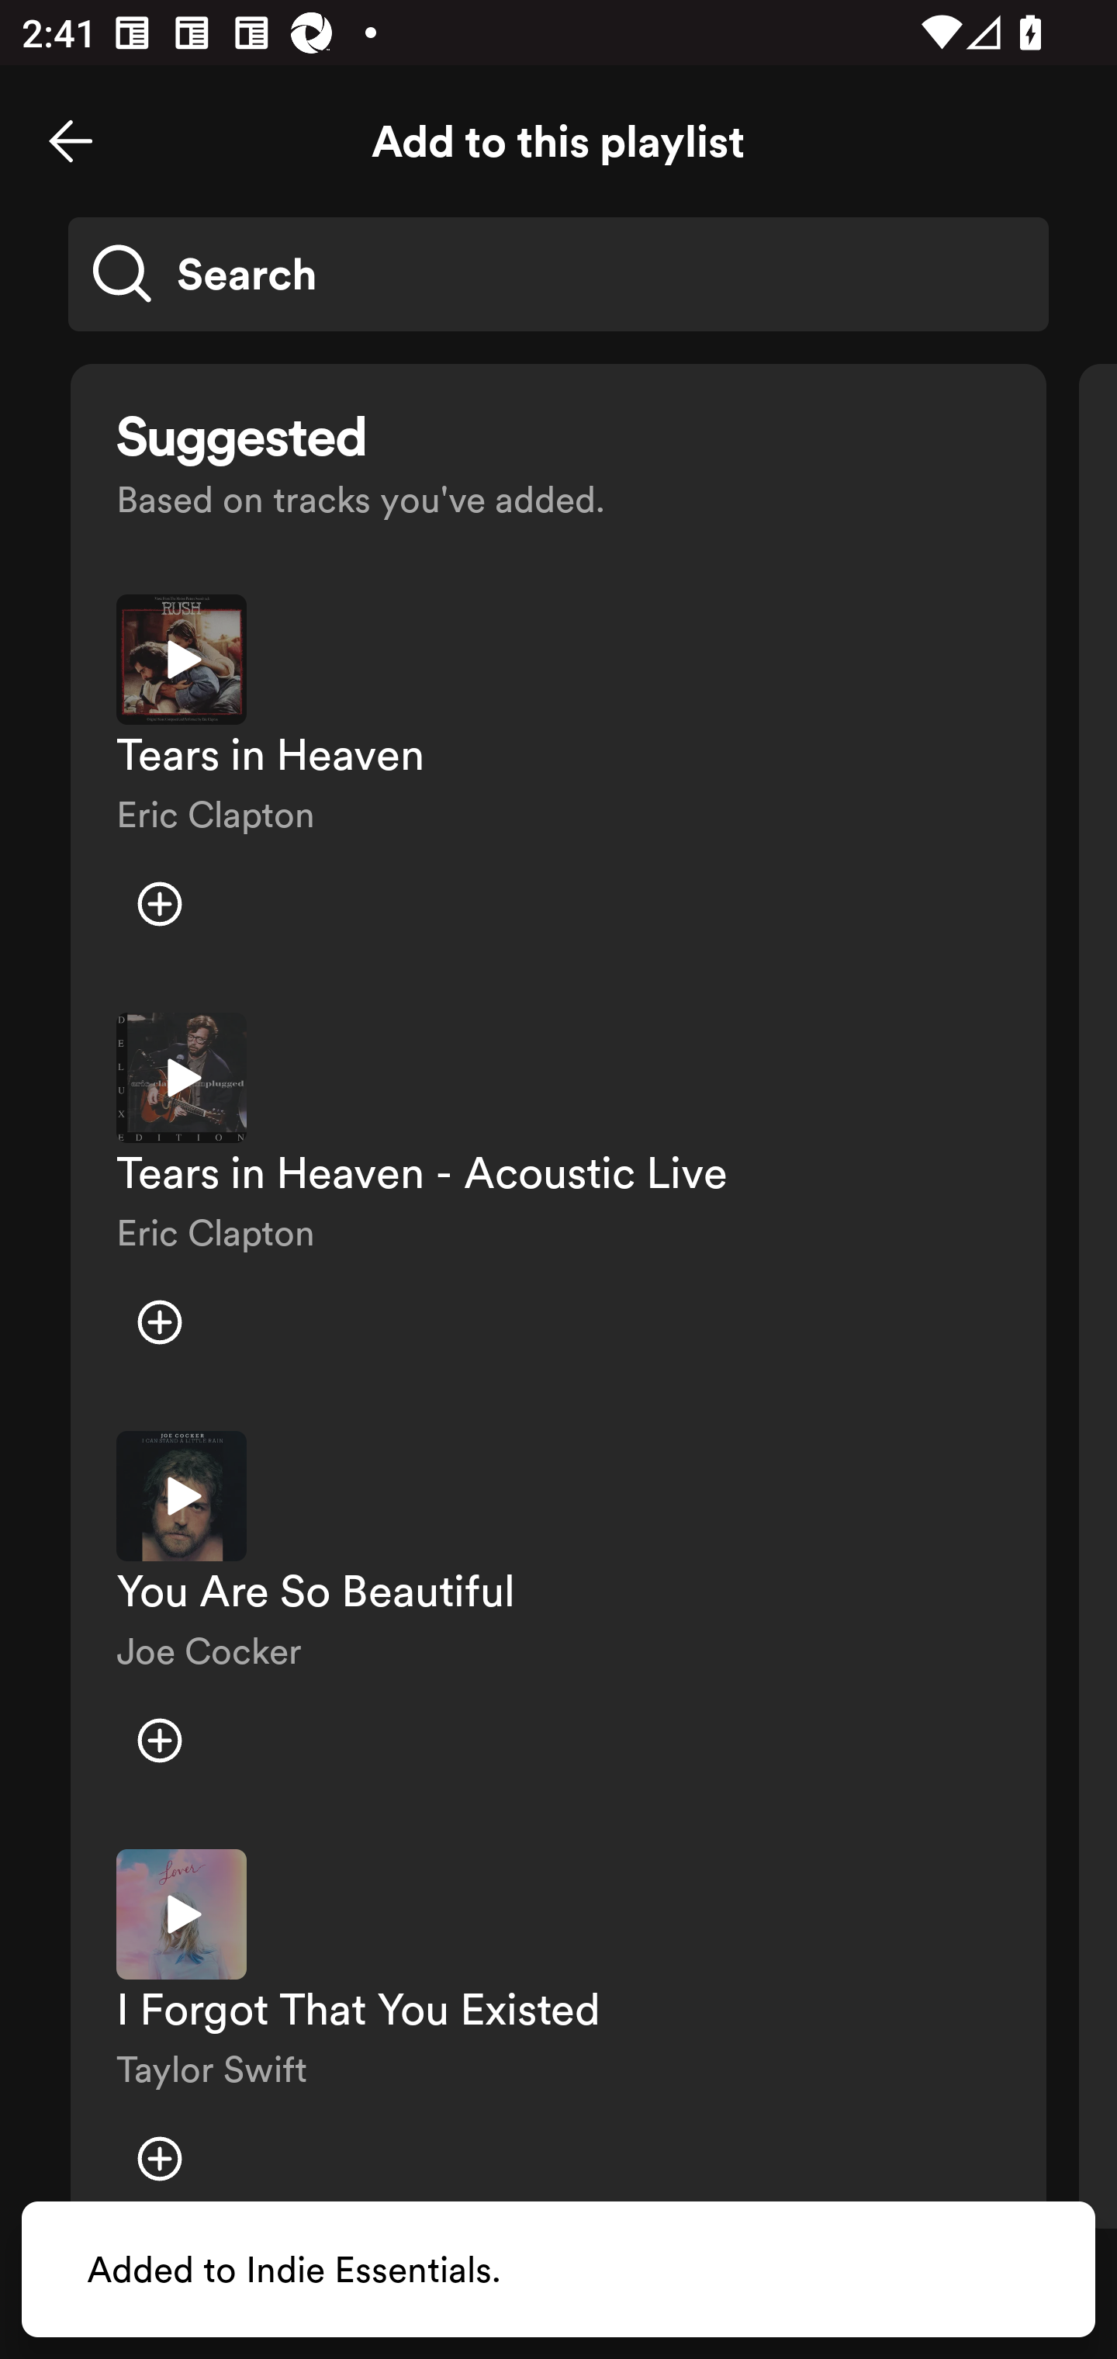 The image size is (1117, 2359). Describe the element at coordinates (558, 781) in the screenshot. I see `Play preview Tears in Heaven Eric Clapton Add item` at that location.